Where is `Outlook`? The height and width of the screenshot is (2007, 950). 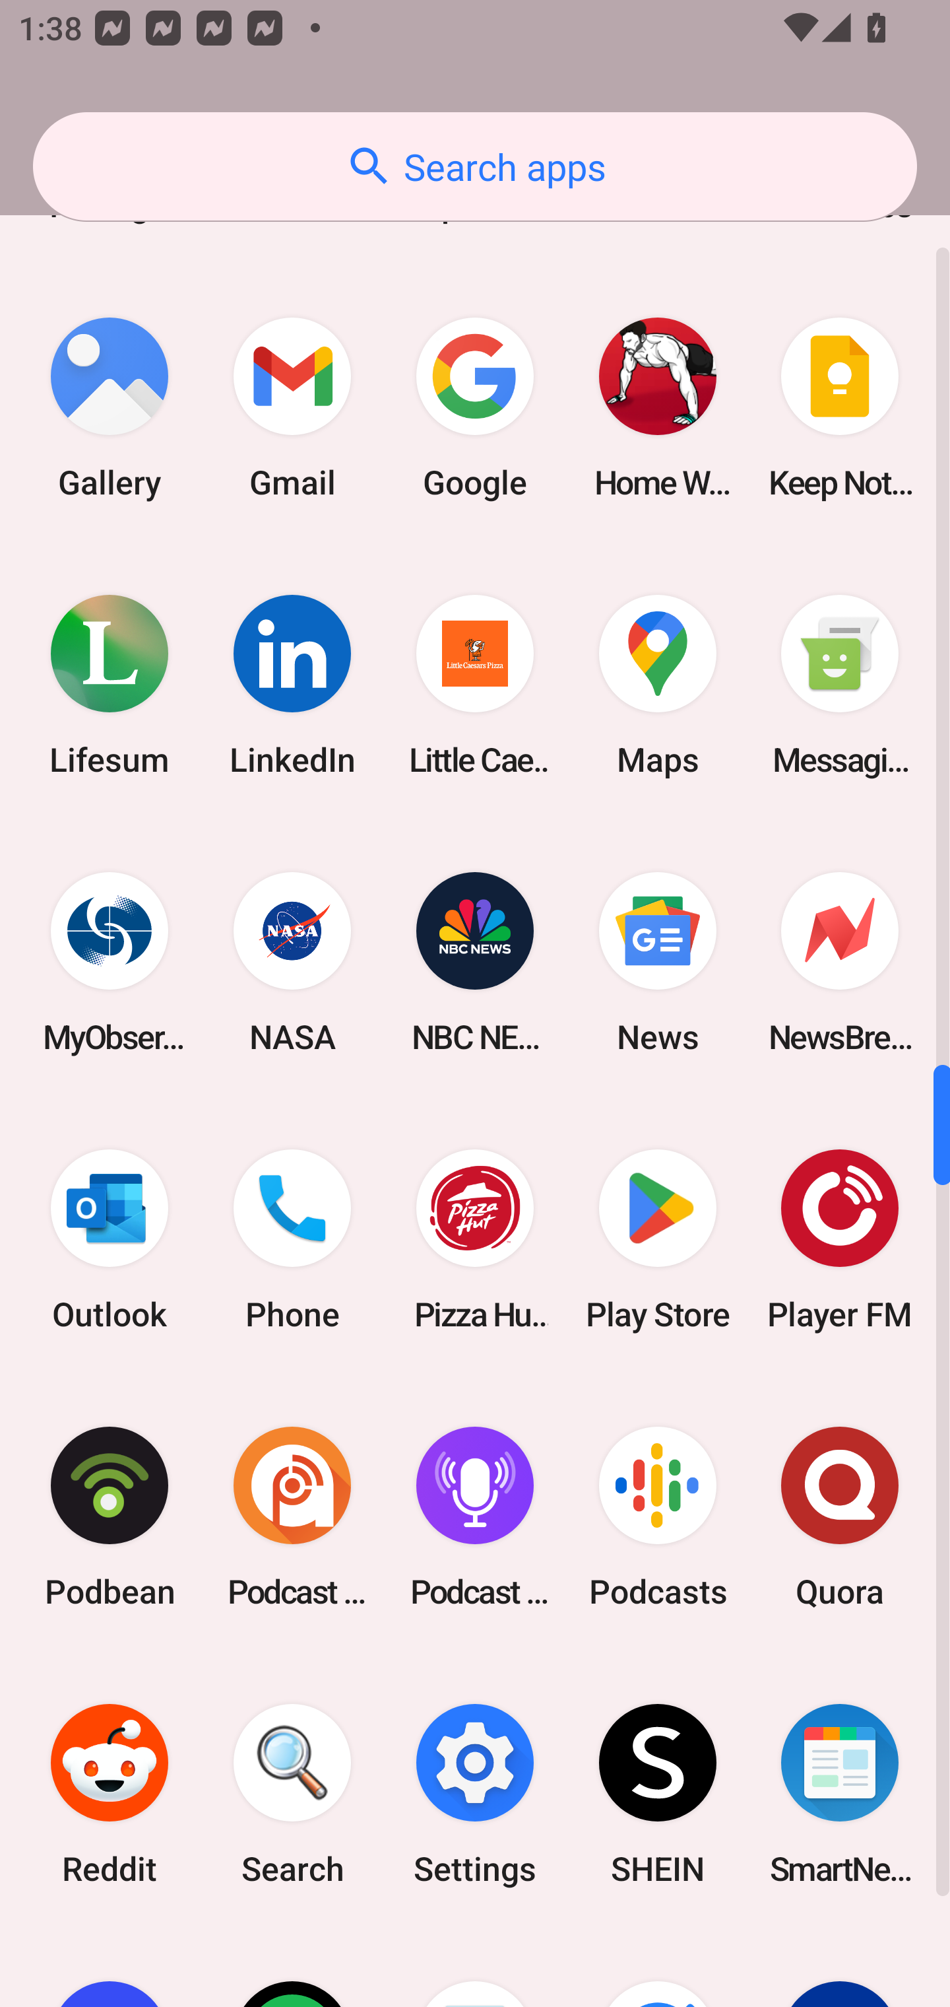 Outlook is located at coordinates (110, 1240).